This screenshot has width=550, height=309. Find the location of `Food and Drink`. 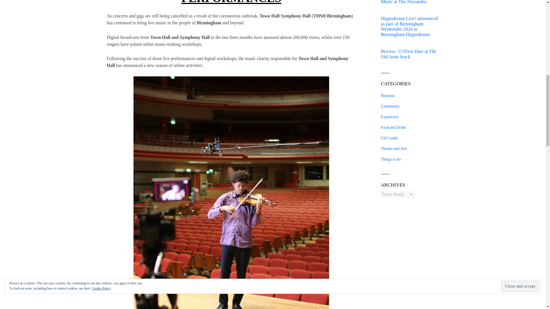

Food and Drink is located at coordinates (393, 127).